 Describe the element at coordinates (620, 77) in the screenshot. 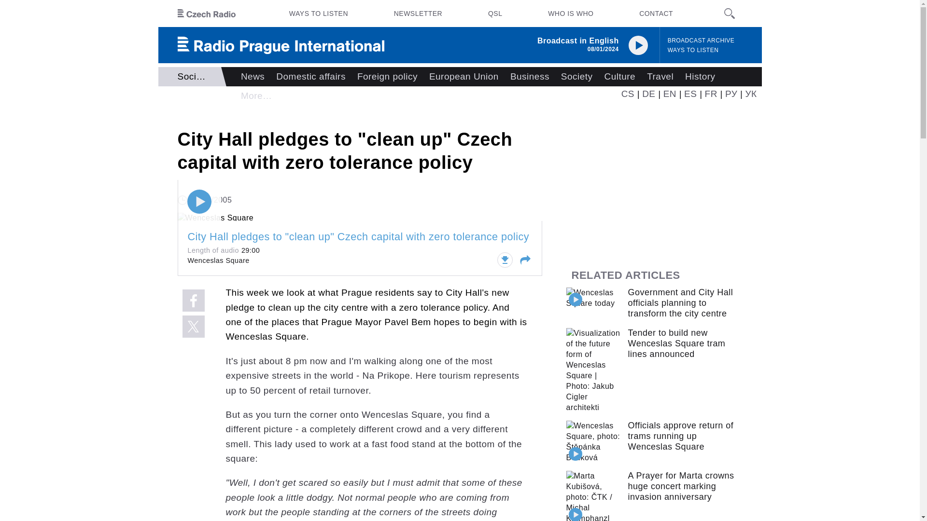

I see `Culture` at that location.